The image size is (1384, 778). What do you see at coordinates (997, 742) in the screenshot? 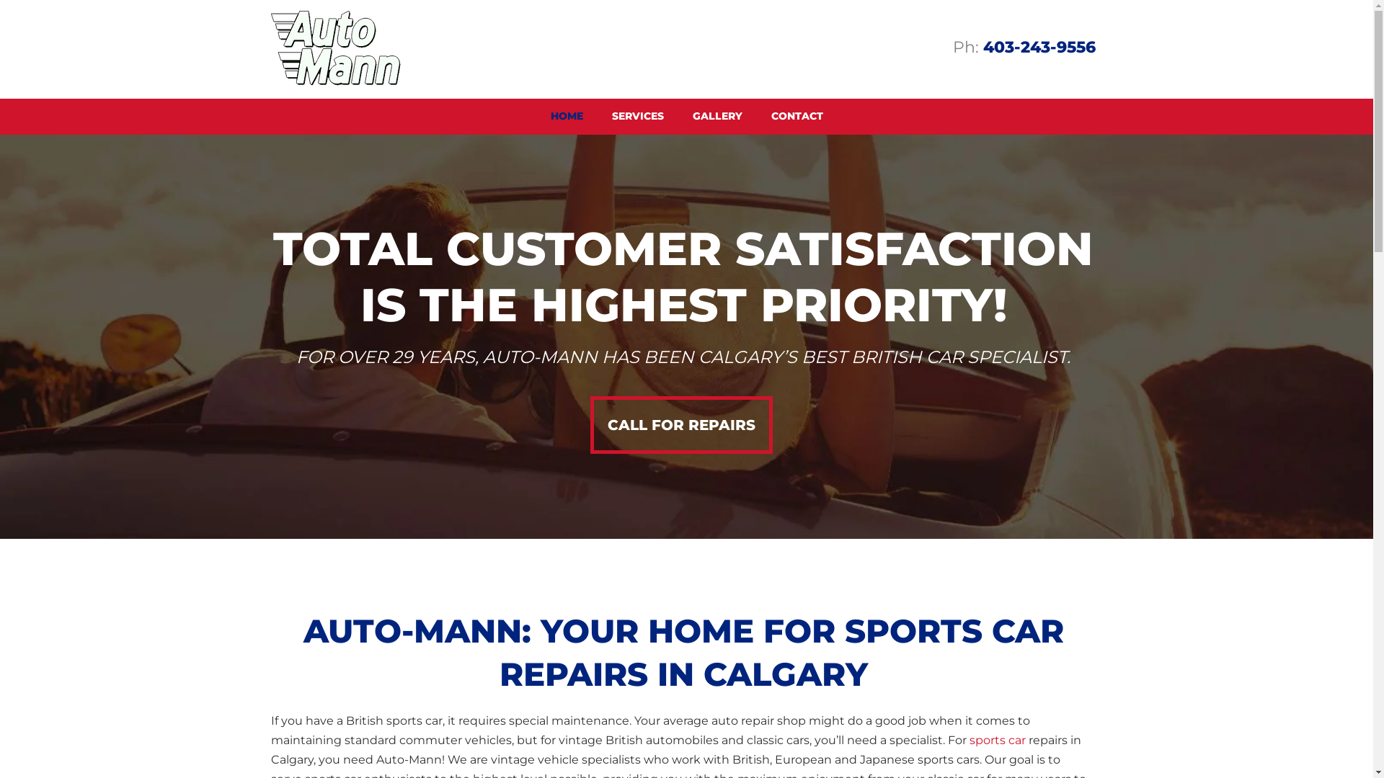
I see `sports car` at bounding box center [997, 742].